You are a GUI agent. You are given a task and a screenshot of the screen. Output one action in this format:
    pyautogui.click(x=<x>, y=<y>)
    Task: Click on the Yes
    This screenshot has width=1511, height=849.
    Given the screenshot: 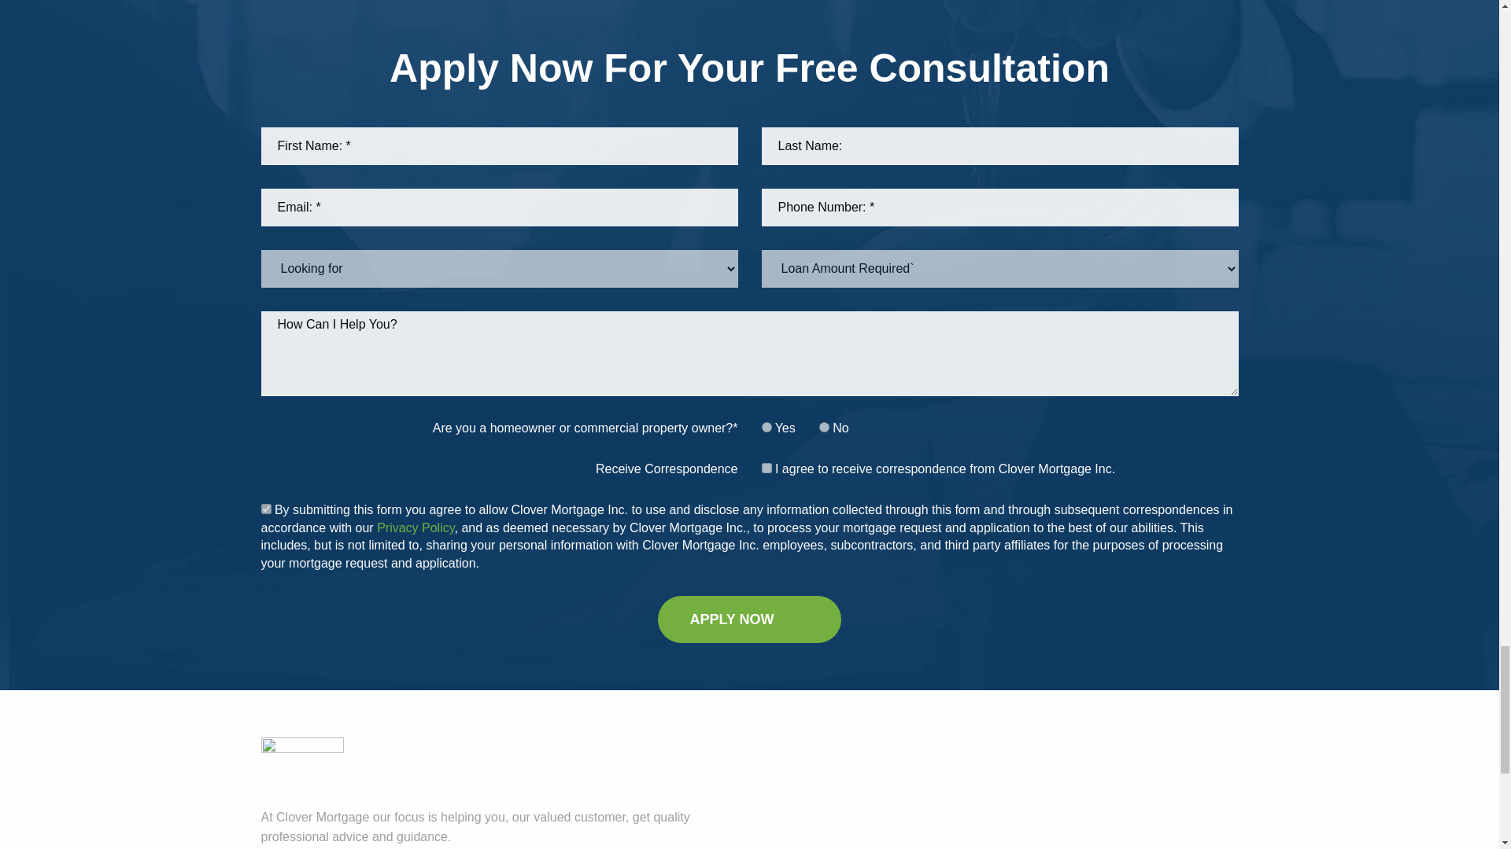 What is the action you would take?
    pyautogui.click(x=767, y=426)
    